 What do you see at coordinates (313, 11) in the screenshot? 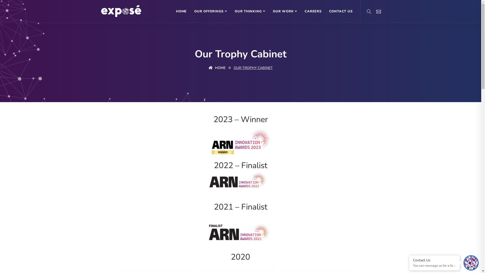
I see `CAREERS` at bounding box center [313, 11].